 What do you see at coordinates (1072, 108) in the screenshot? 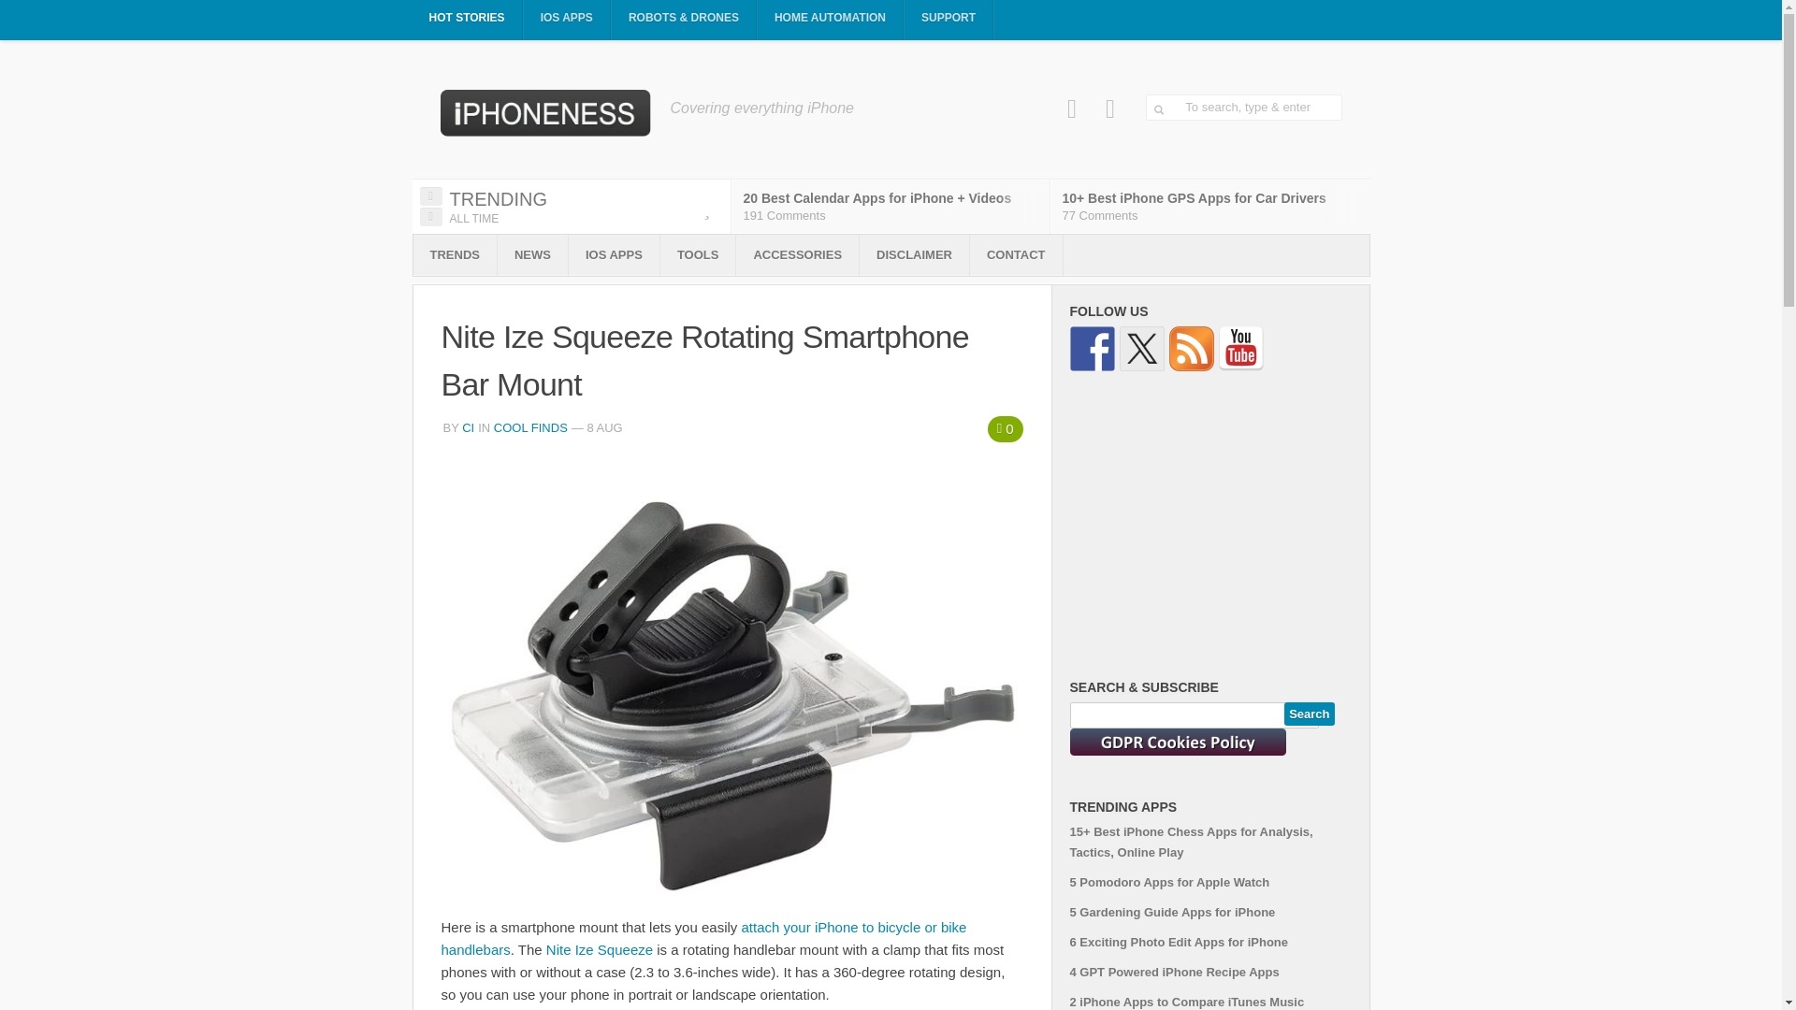
I see `Facebook` at bounding box center [1072, 108].